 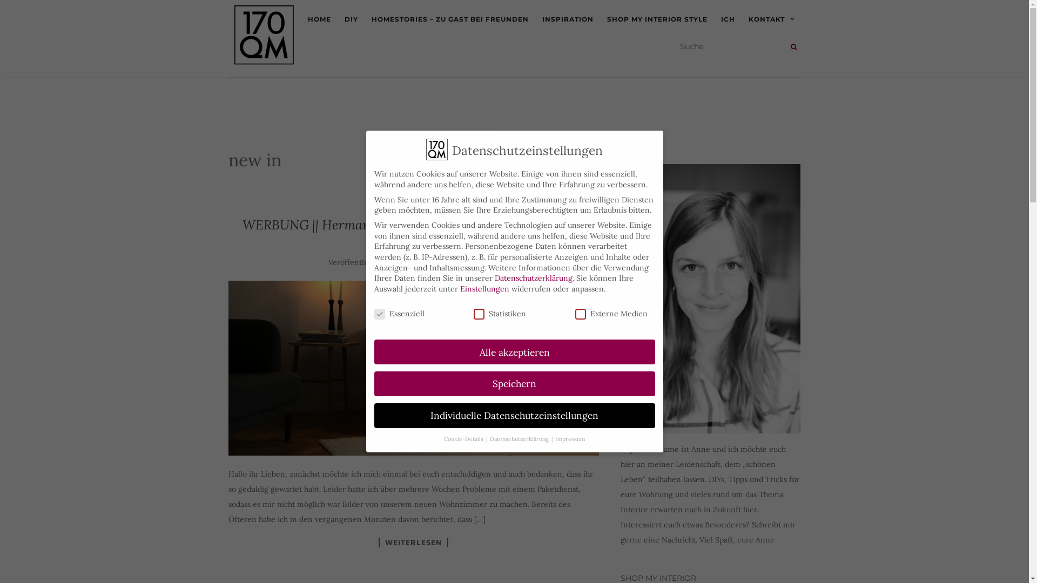 What do you see at coordinates (414, 543) in the screenshot?
I see `WEITERLESEN` at bounding box center [414, 543].